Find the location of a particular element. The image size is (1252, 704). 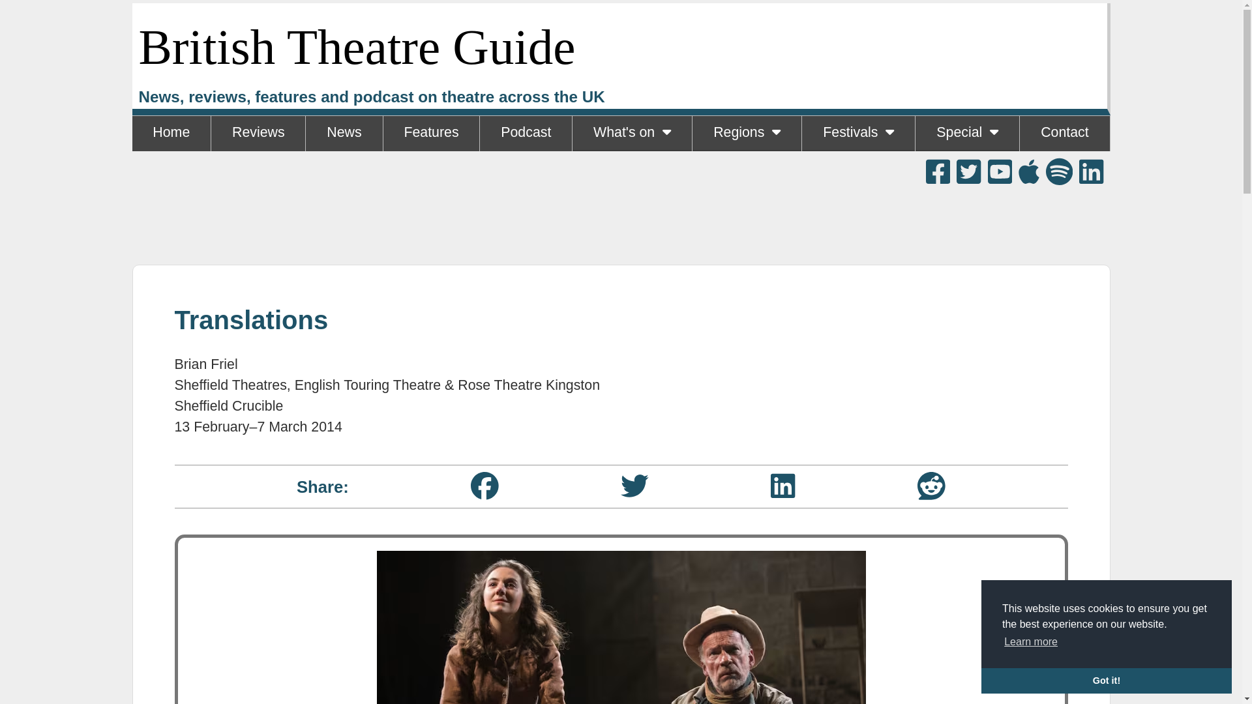

Edinburgh is located at coordinates (858, 168).